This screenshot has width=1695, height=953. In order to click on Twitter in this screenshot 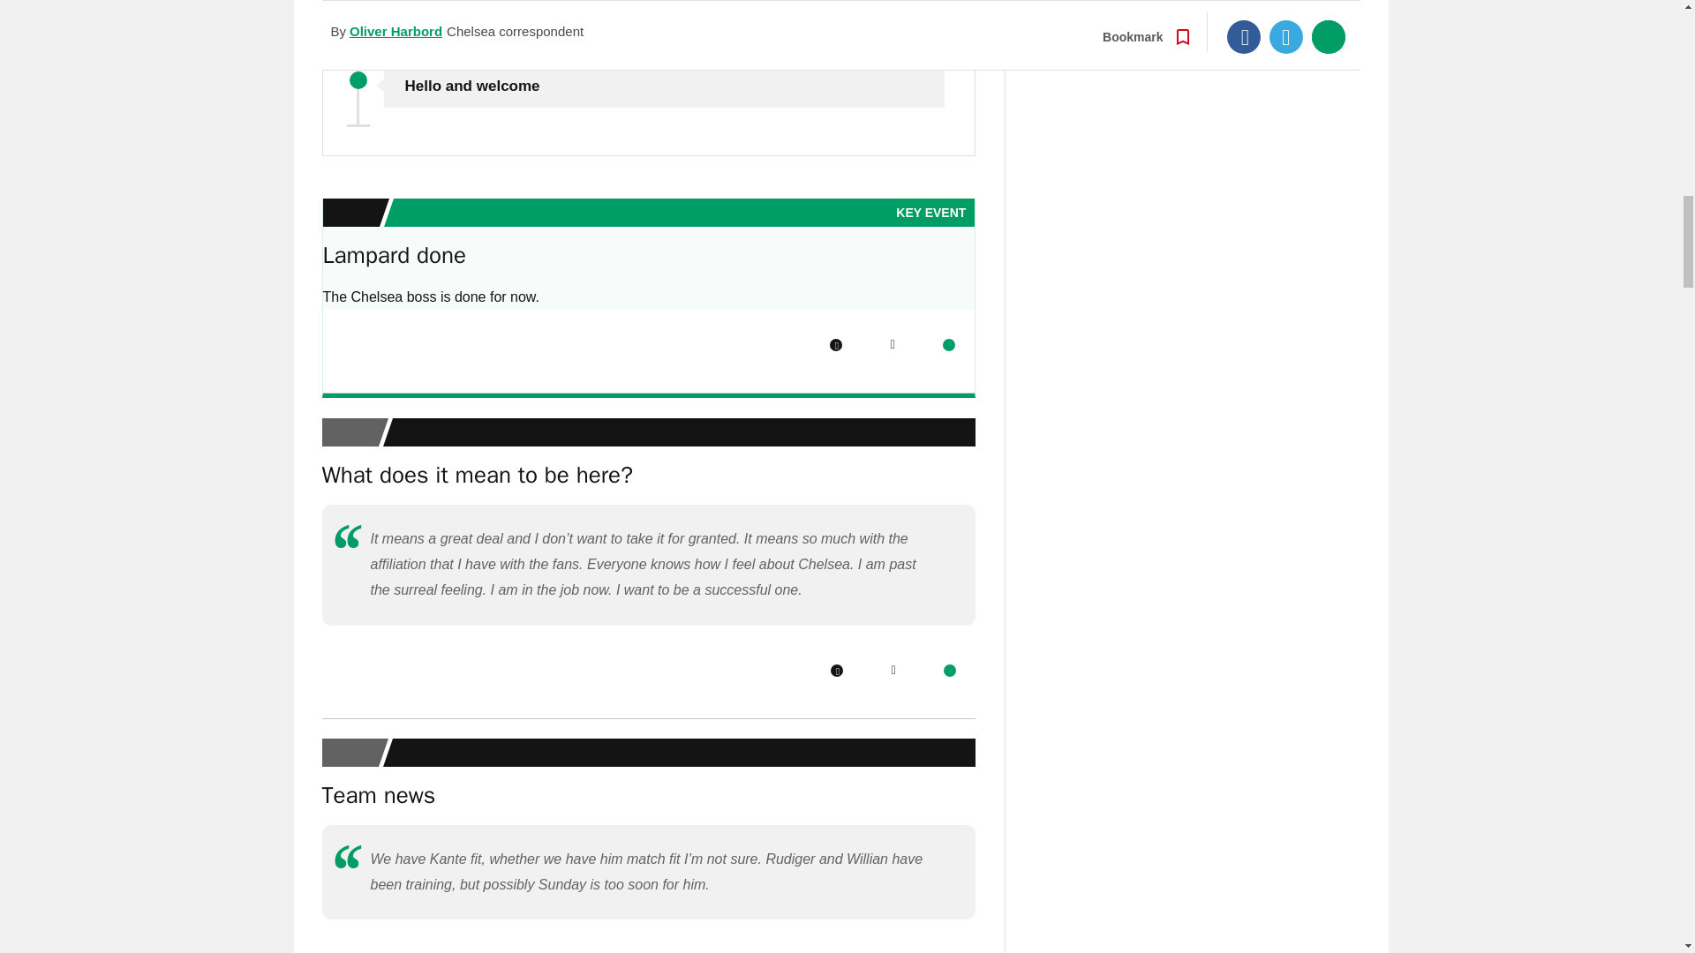, I will do `click(892, 345)`.